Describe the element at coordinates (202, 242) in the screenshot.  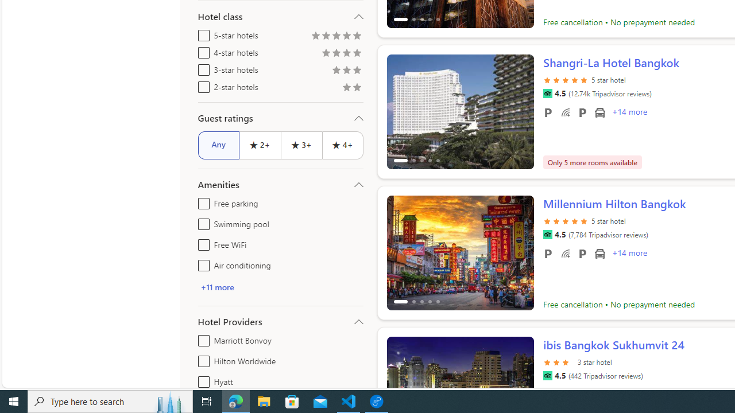
I see `Free WiFi` at that location.